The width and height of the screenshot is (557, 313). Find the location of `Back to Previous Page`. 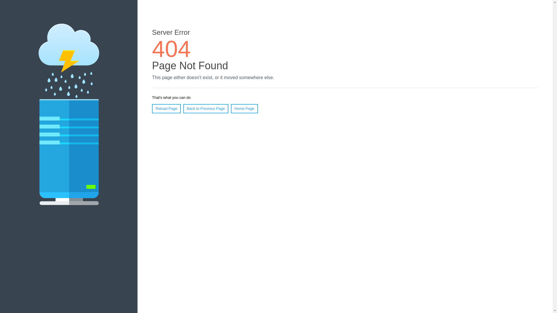

Back to Previous Page is located at coordinates (206, 109).